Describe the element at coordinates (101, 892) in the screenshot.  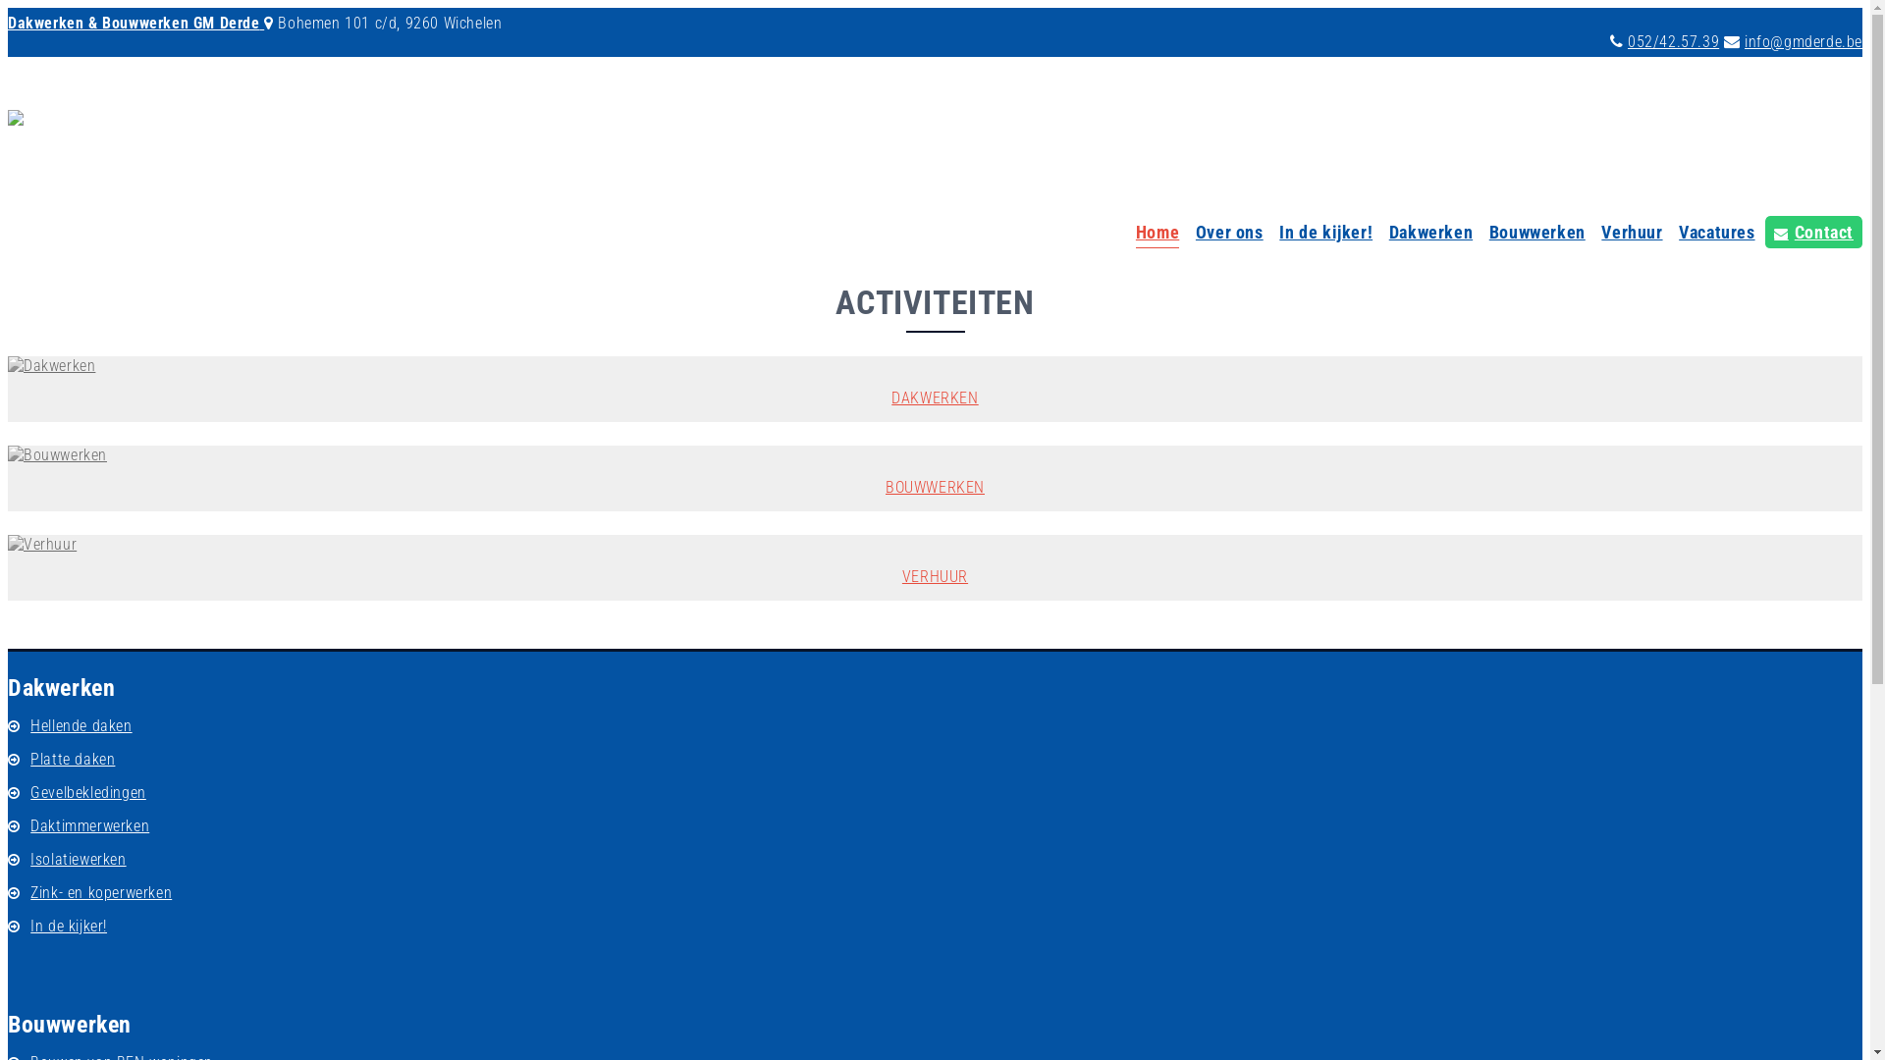
I see `Zink- en koperwerken` at that location.